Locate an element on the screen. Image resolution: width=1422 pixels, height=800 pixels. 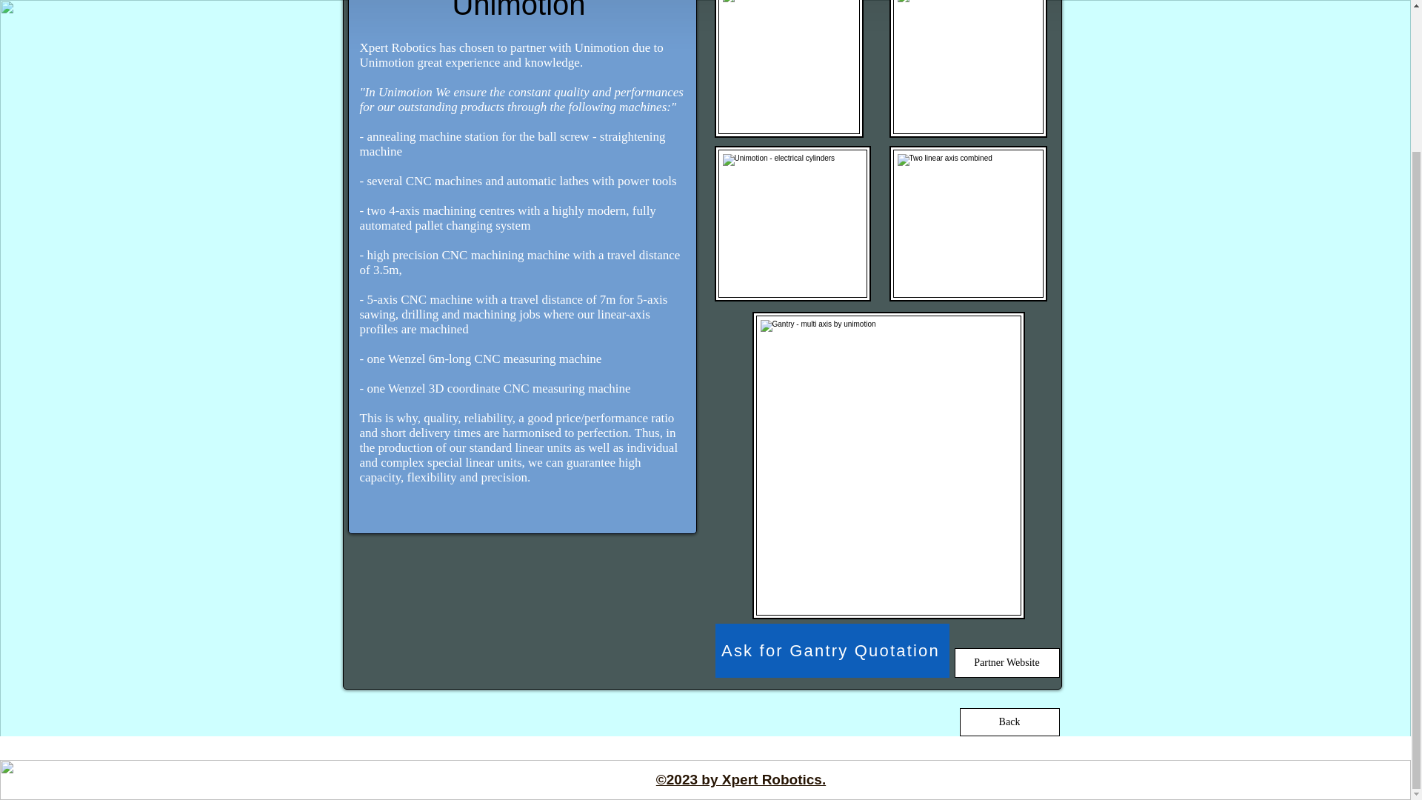
belt driven axis by unimotion is located at coordinates (967, 68).